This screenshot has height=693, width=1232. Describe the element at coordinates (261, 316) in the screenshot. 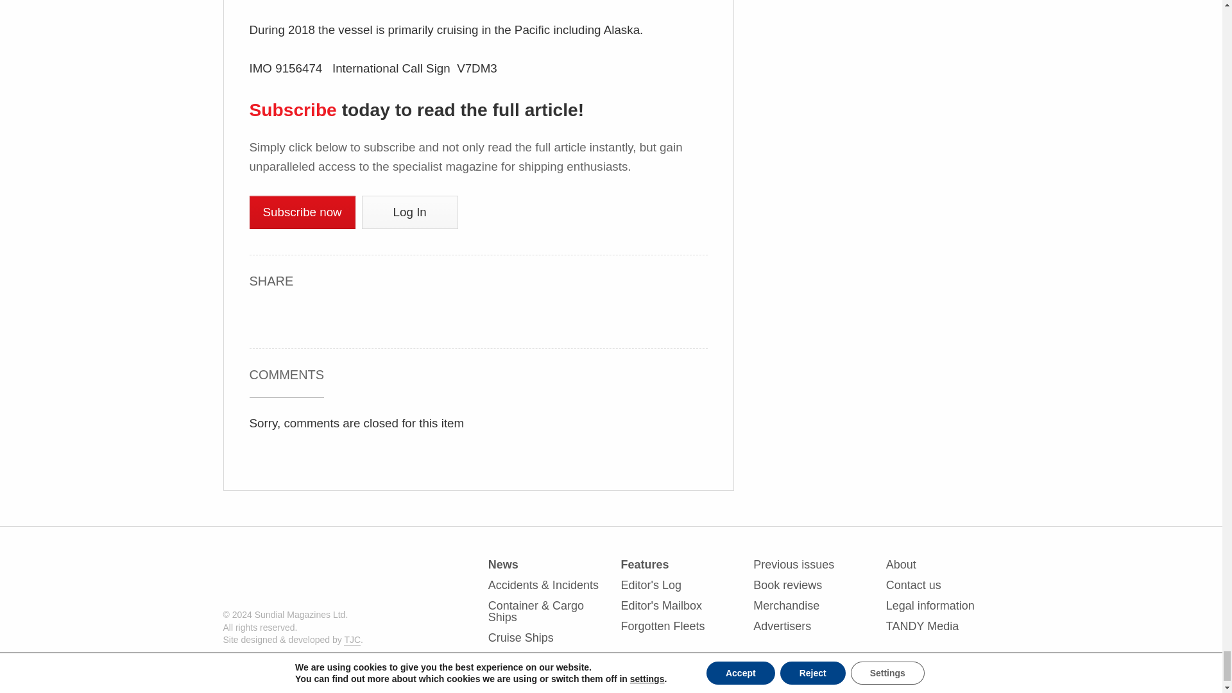

I see `Share on Facebook` at that location.